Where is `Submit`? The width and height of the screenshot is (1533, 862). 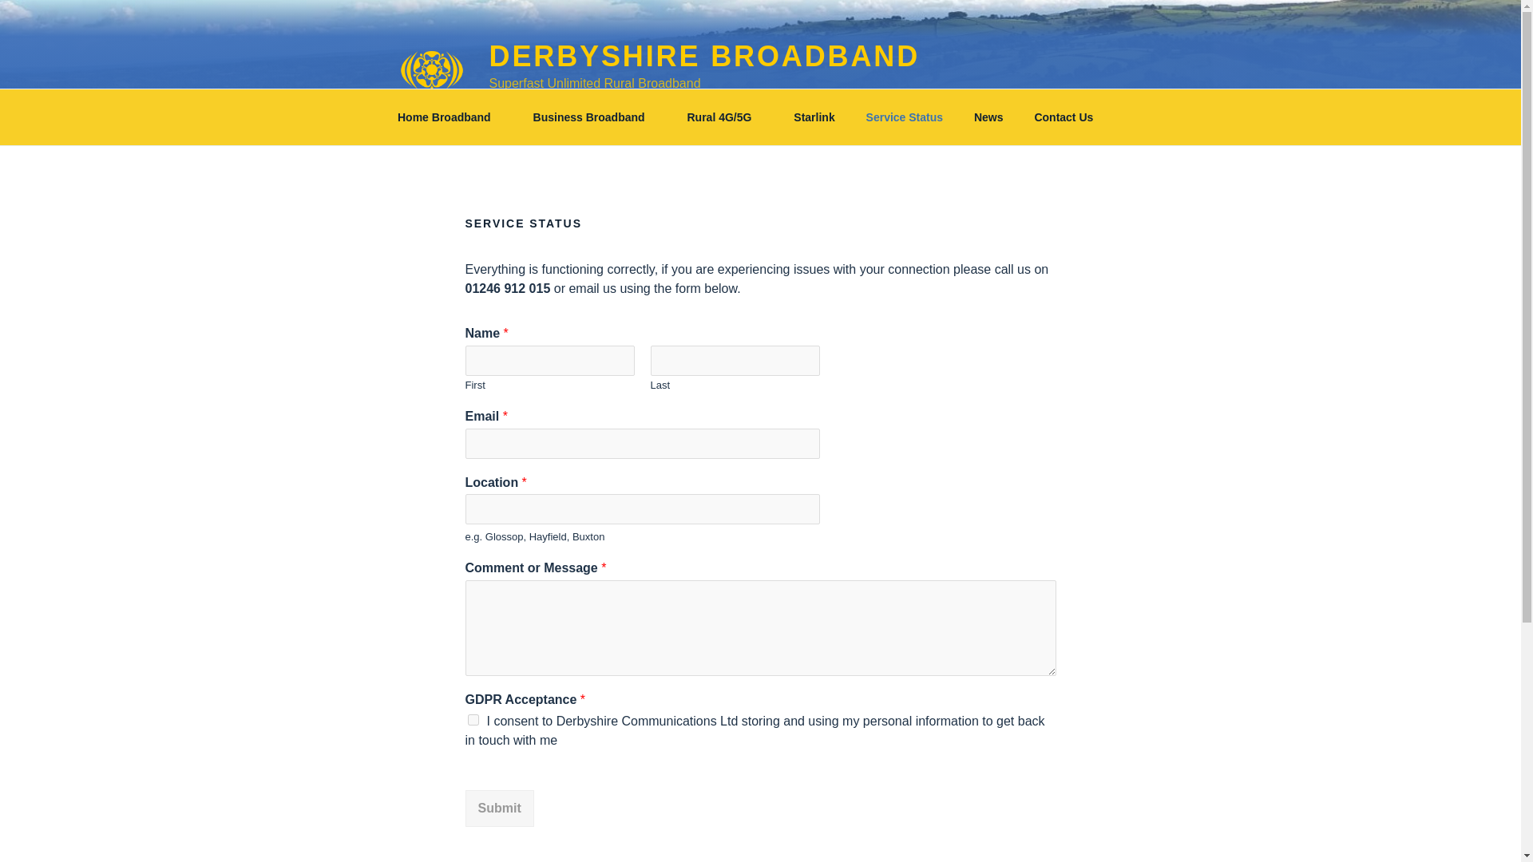 Submit is located at coordinates (498, 808).